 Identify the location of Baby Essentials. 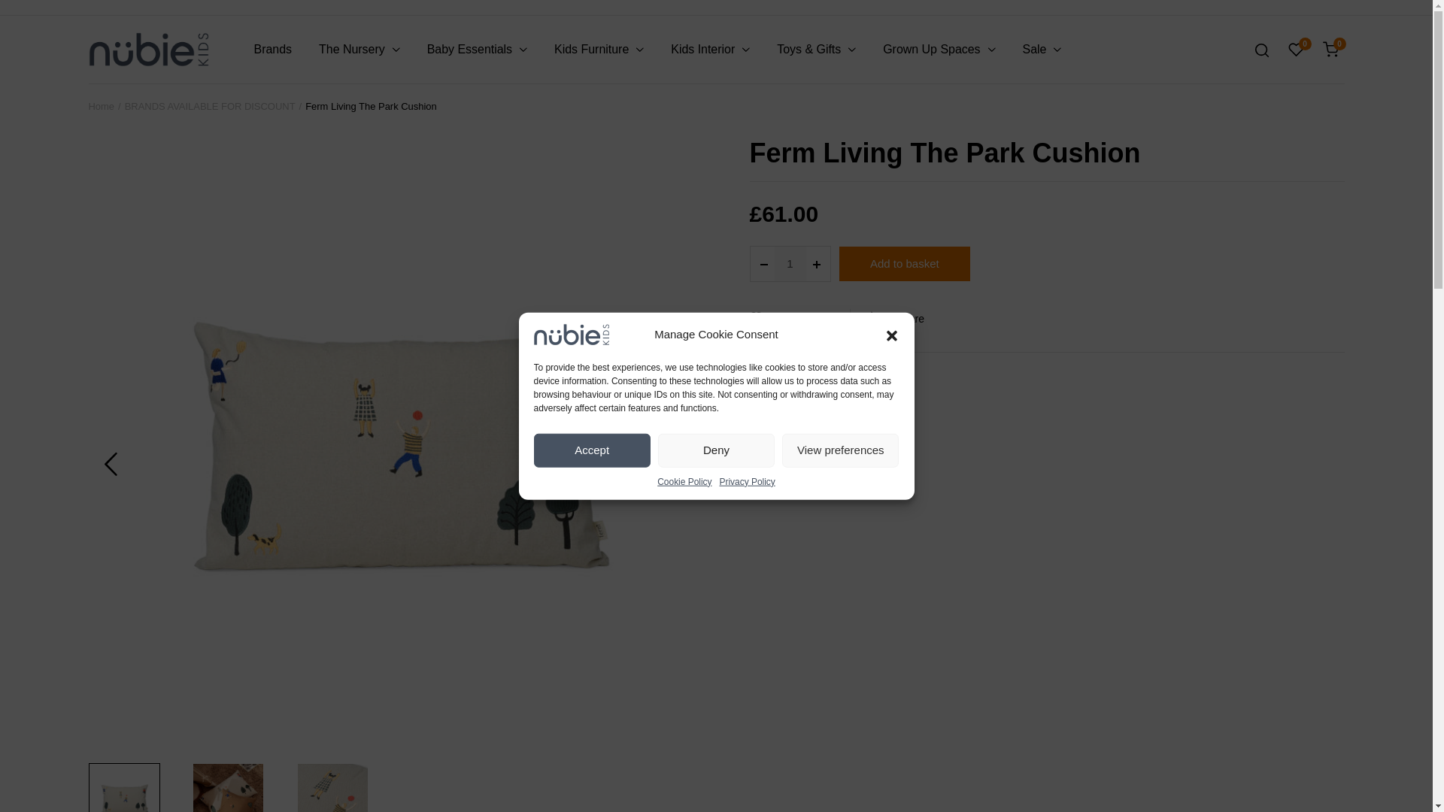
(477, 50).